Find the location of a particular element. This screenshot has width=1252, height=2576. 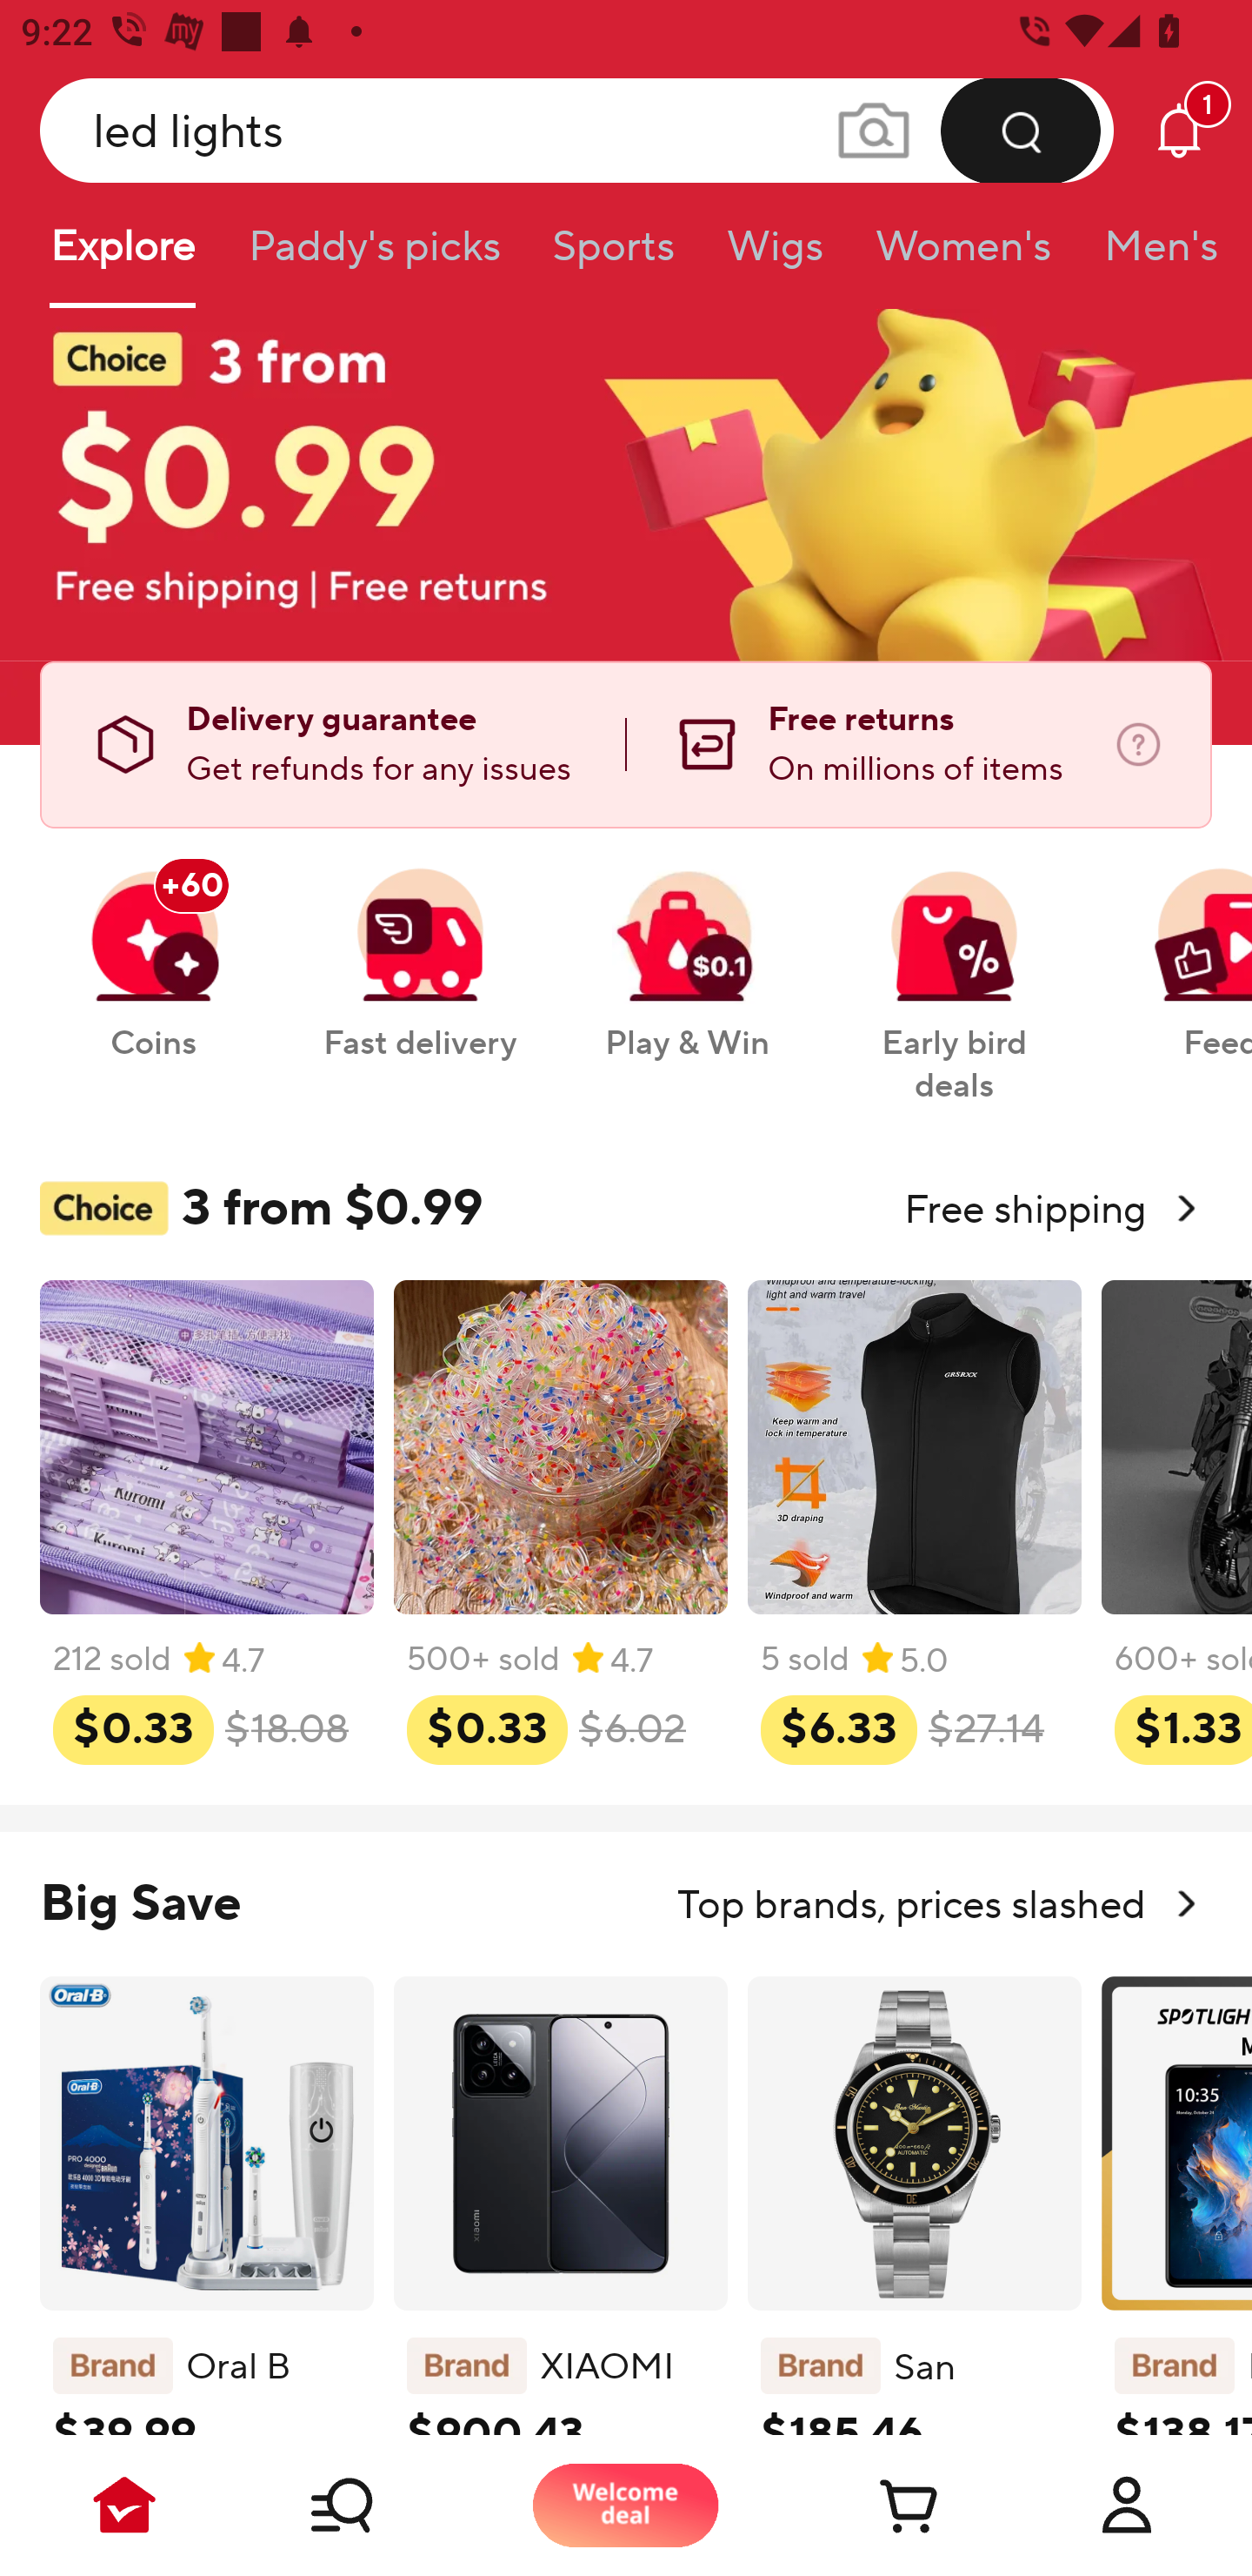

Play & Winbutton Play & Win is located at coordinates (687, 948).